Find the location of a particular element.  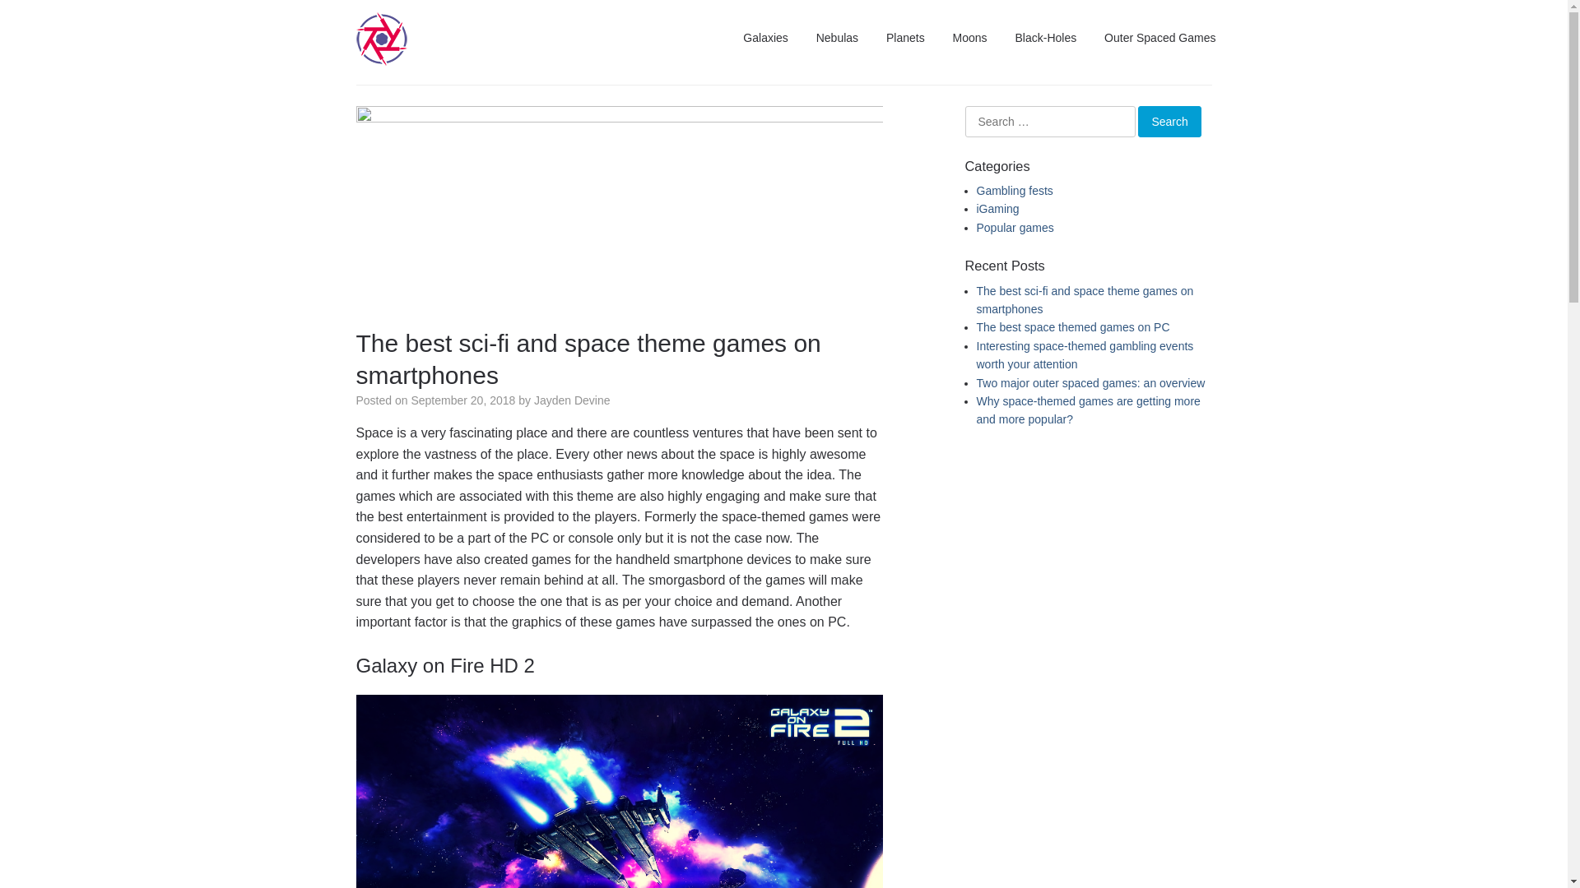

Jayden Devine is located at coordinates (573, 400).